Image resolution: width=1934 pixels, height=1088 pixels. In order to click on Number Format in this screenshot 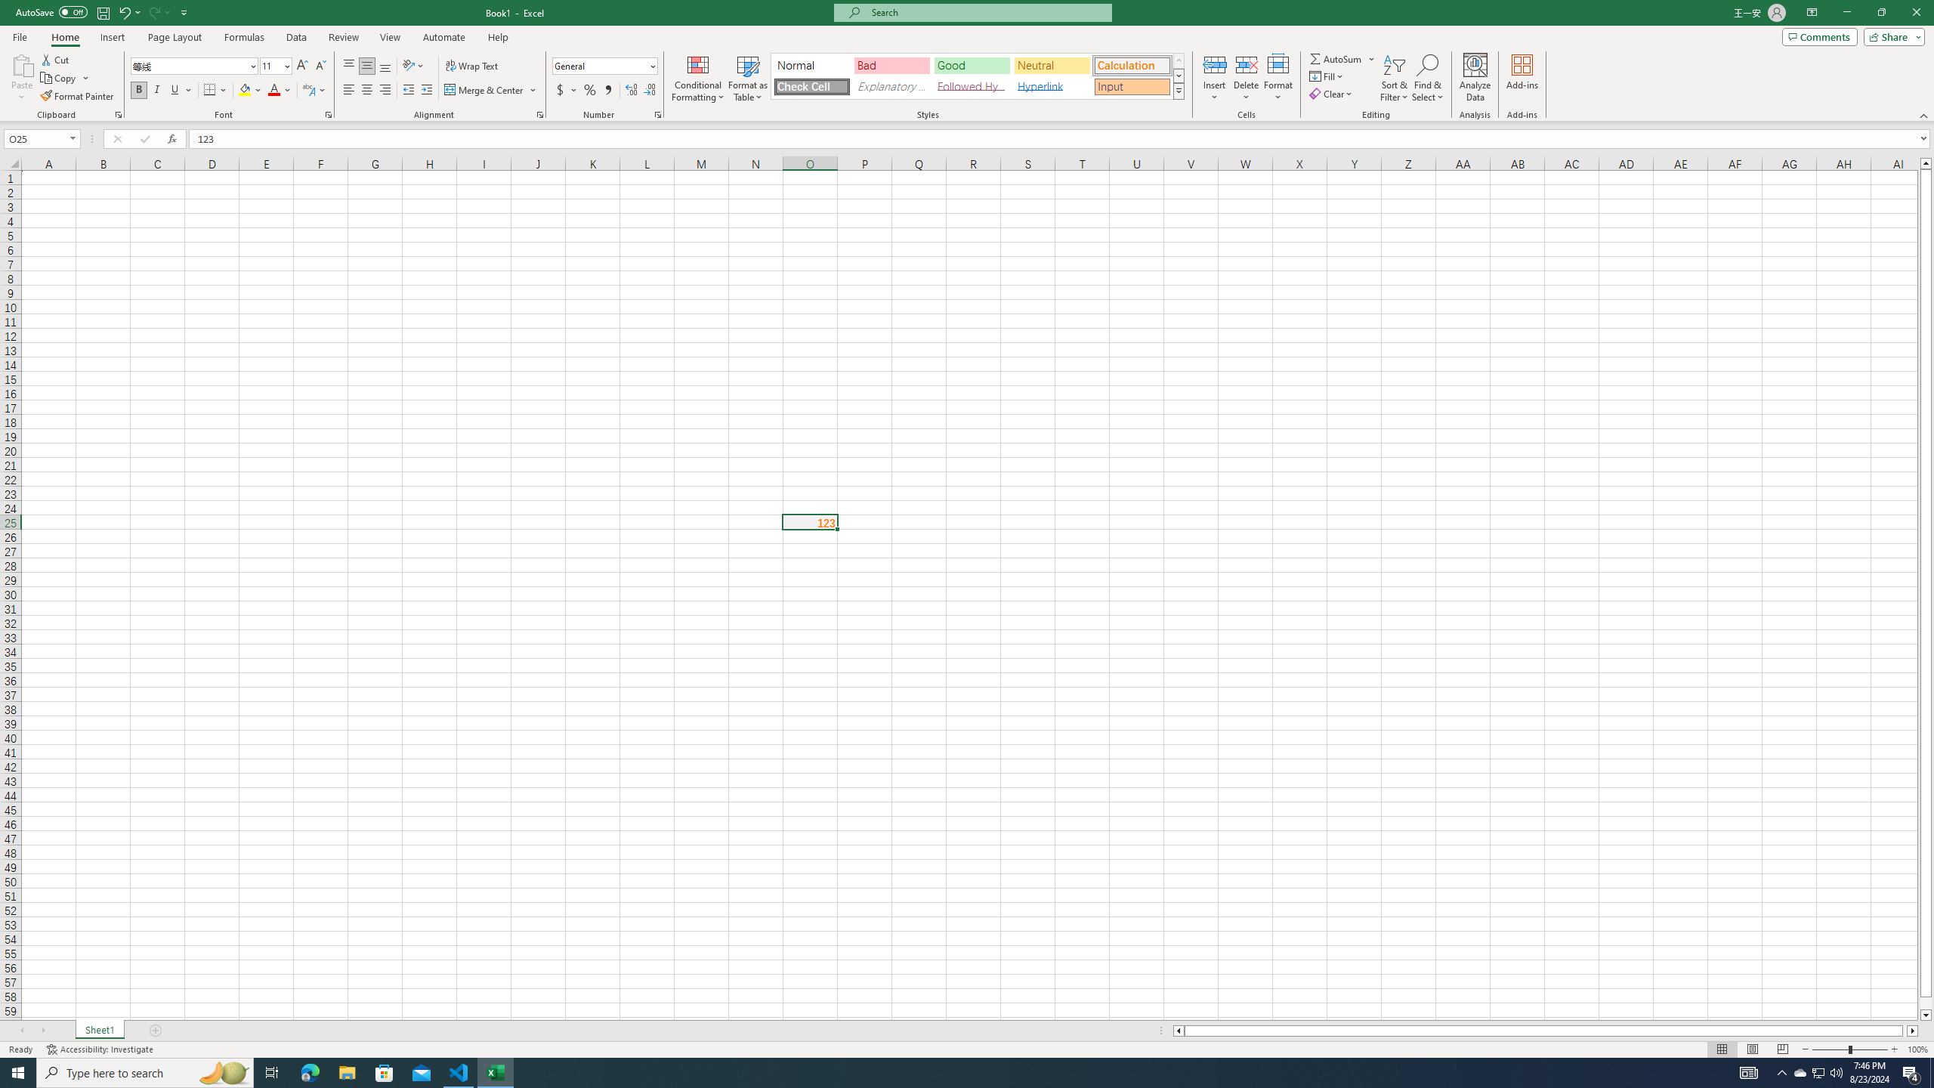, I will do `click(605, 66)`.